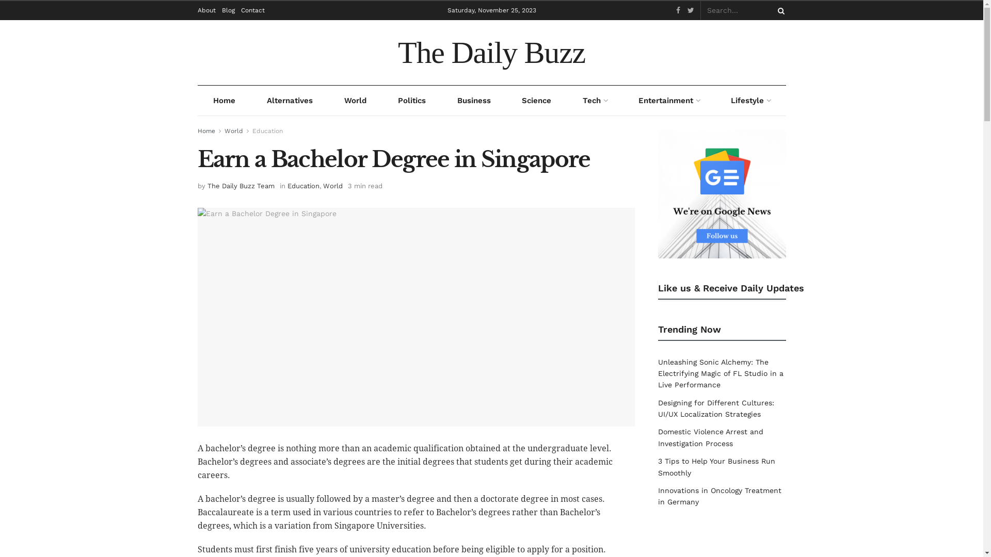 The image size is (991, 557). I want to click on Politics, so click(412, 101).